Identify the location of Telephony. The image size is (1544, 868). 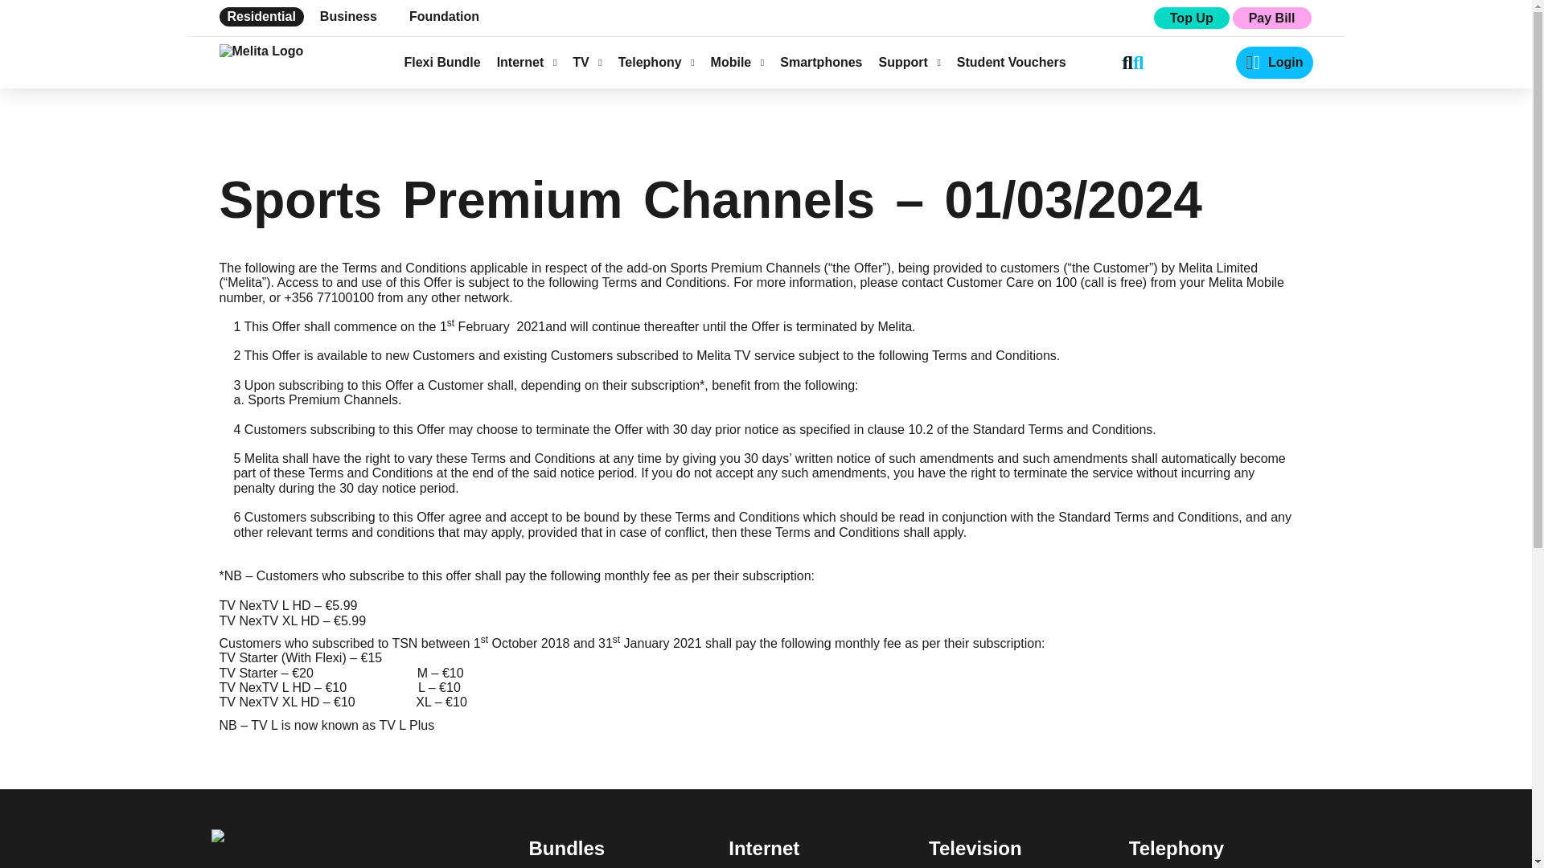
(656, 63).